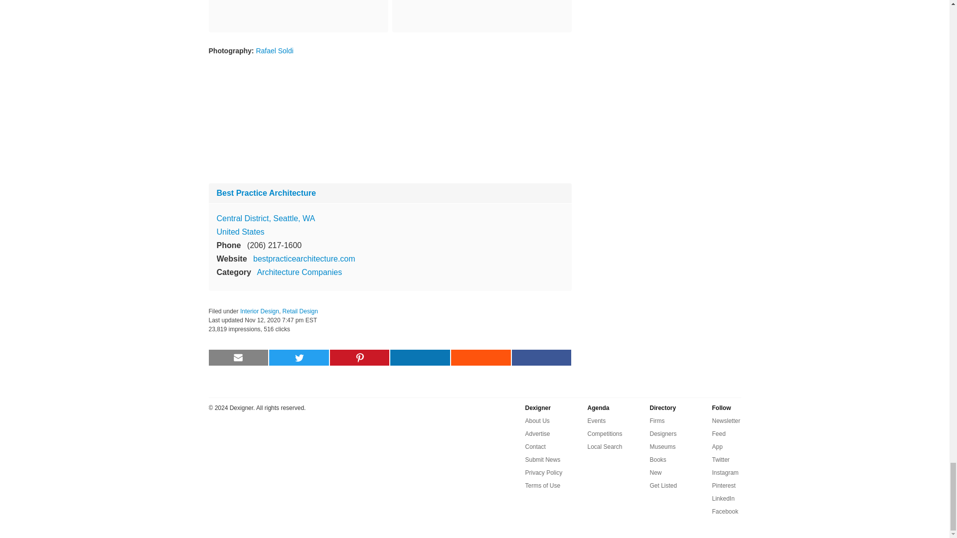 Image resolution: width=957 pixels, height=538 pixels. Describe the element at coordinates (535, 446) in the screenshot. I see `Contact` at that location.